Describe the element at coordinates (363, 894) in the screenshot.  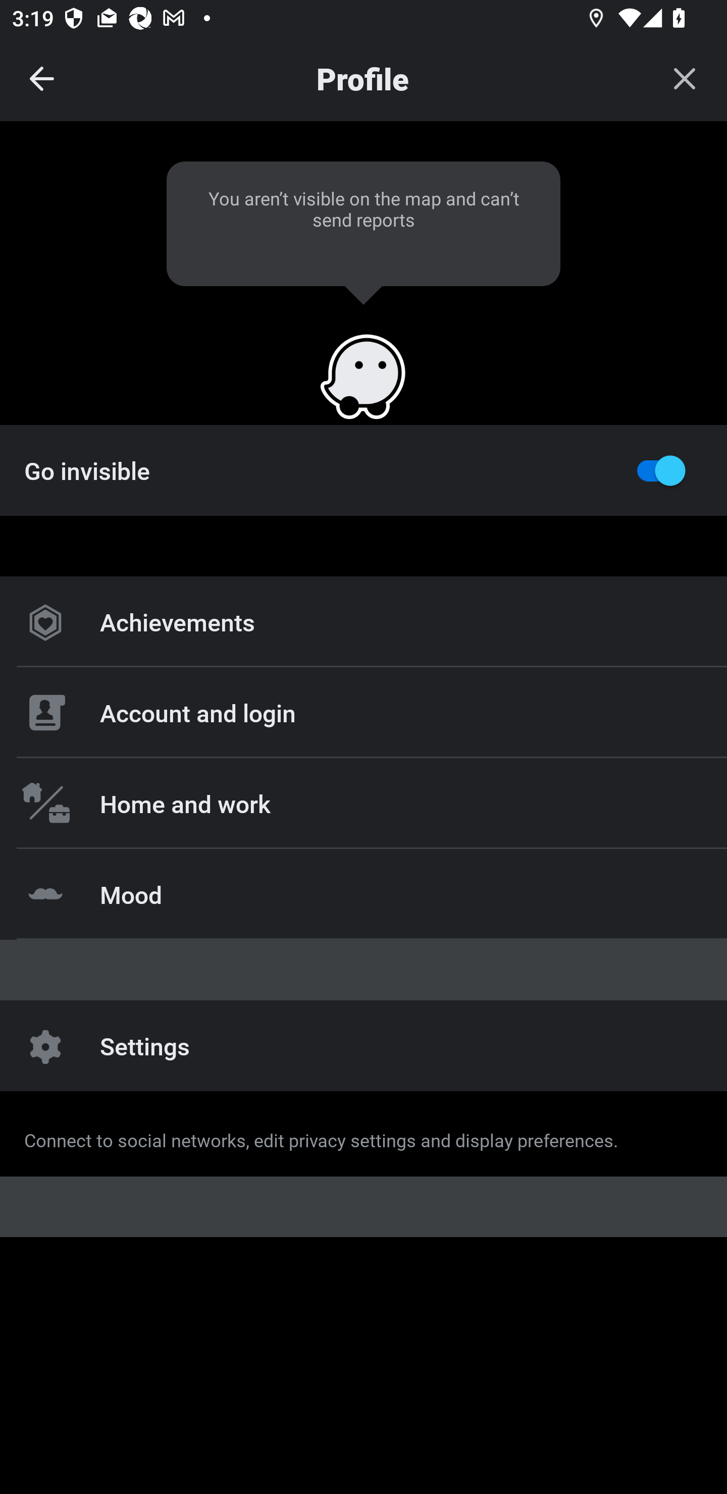
I see `Mood` at that location.